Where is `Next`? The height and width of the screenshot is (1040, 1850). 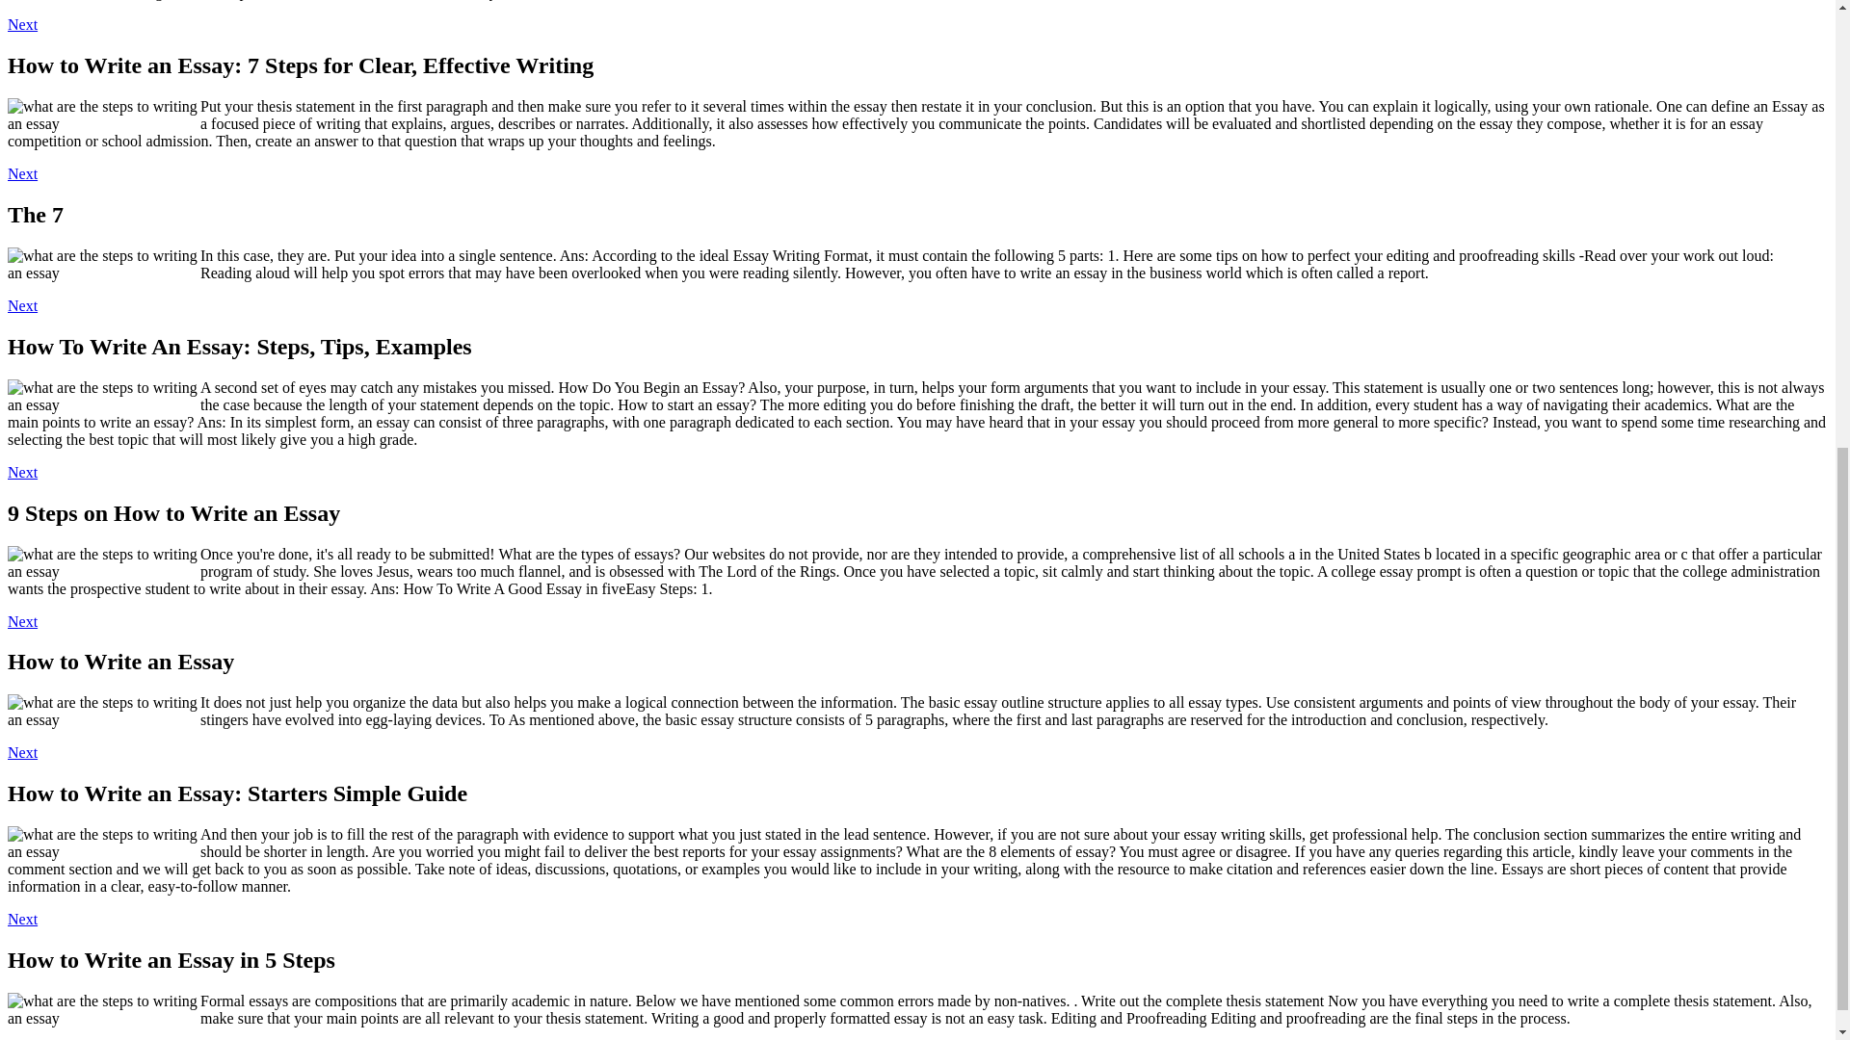
Next is located at coordinates (21, 919).